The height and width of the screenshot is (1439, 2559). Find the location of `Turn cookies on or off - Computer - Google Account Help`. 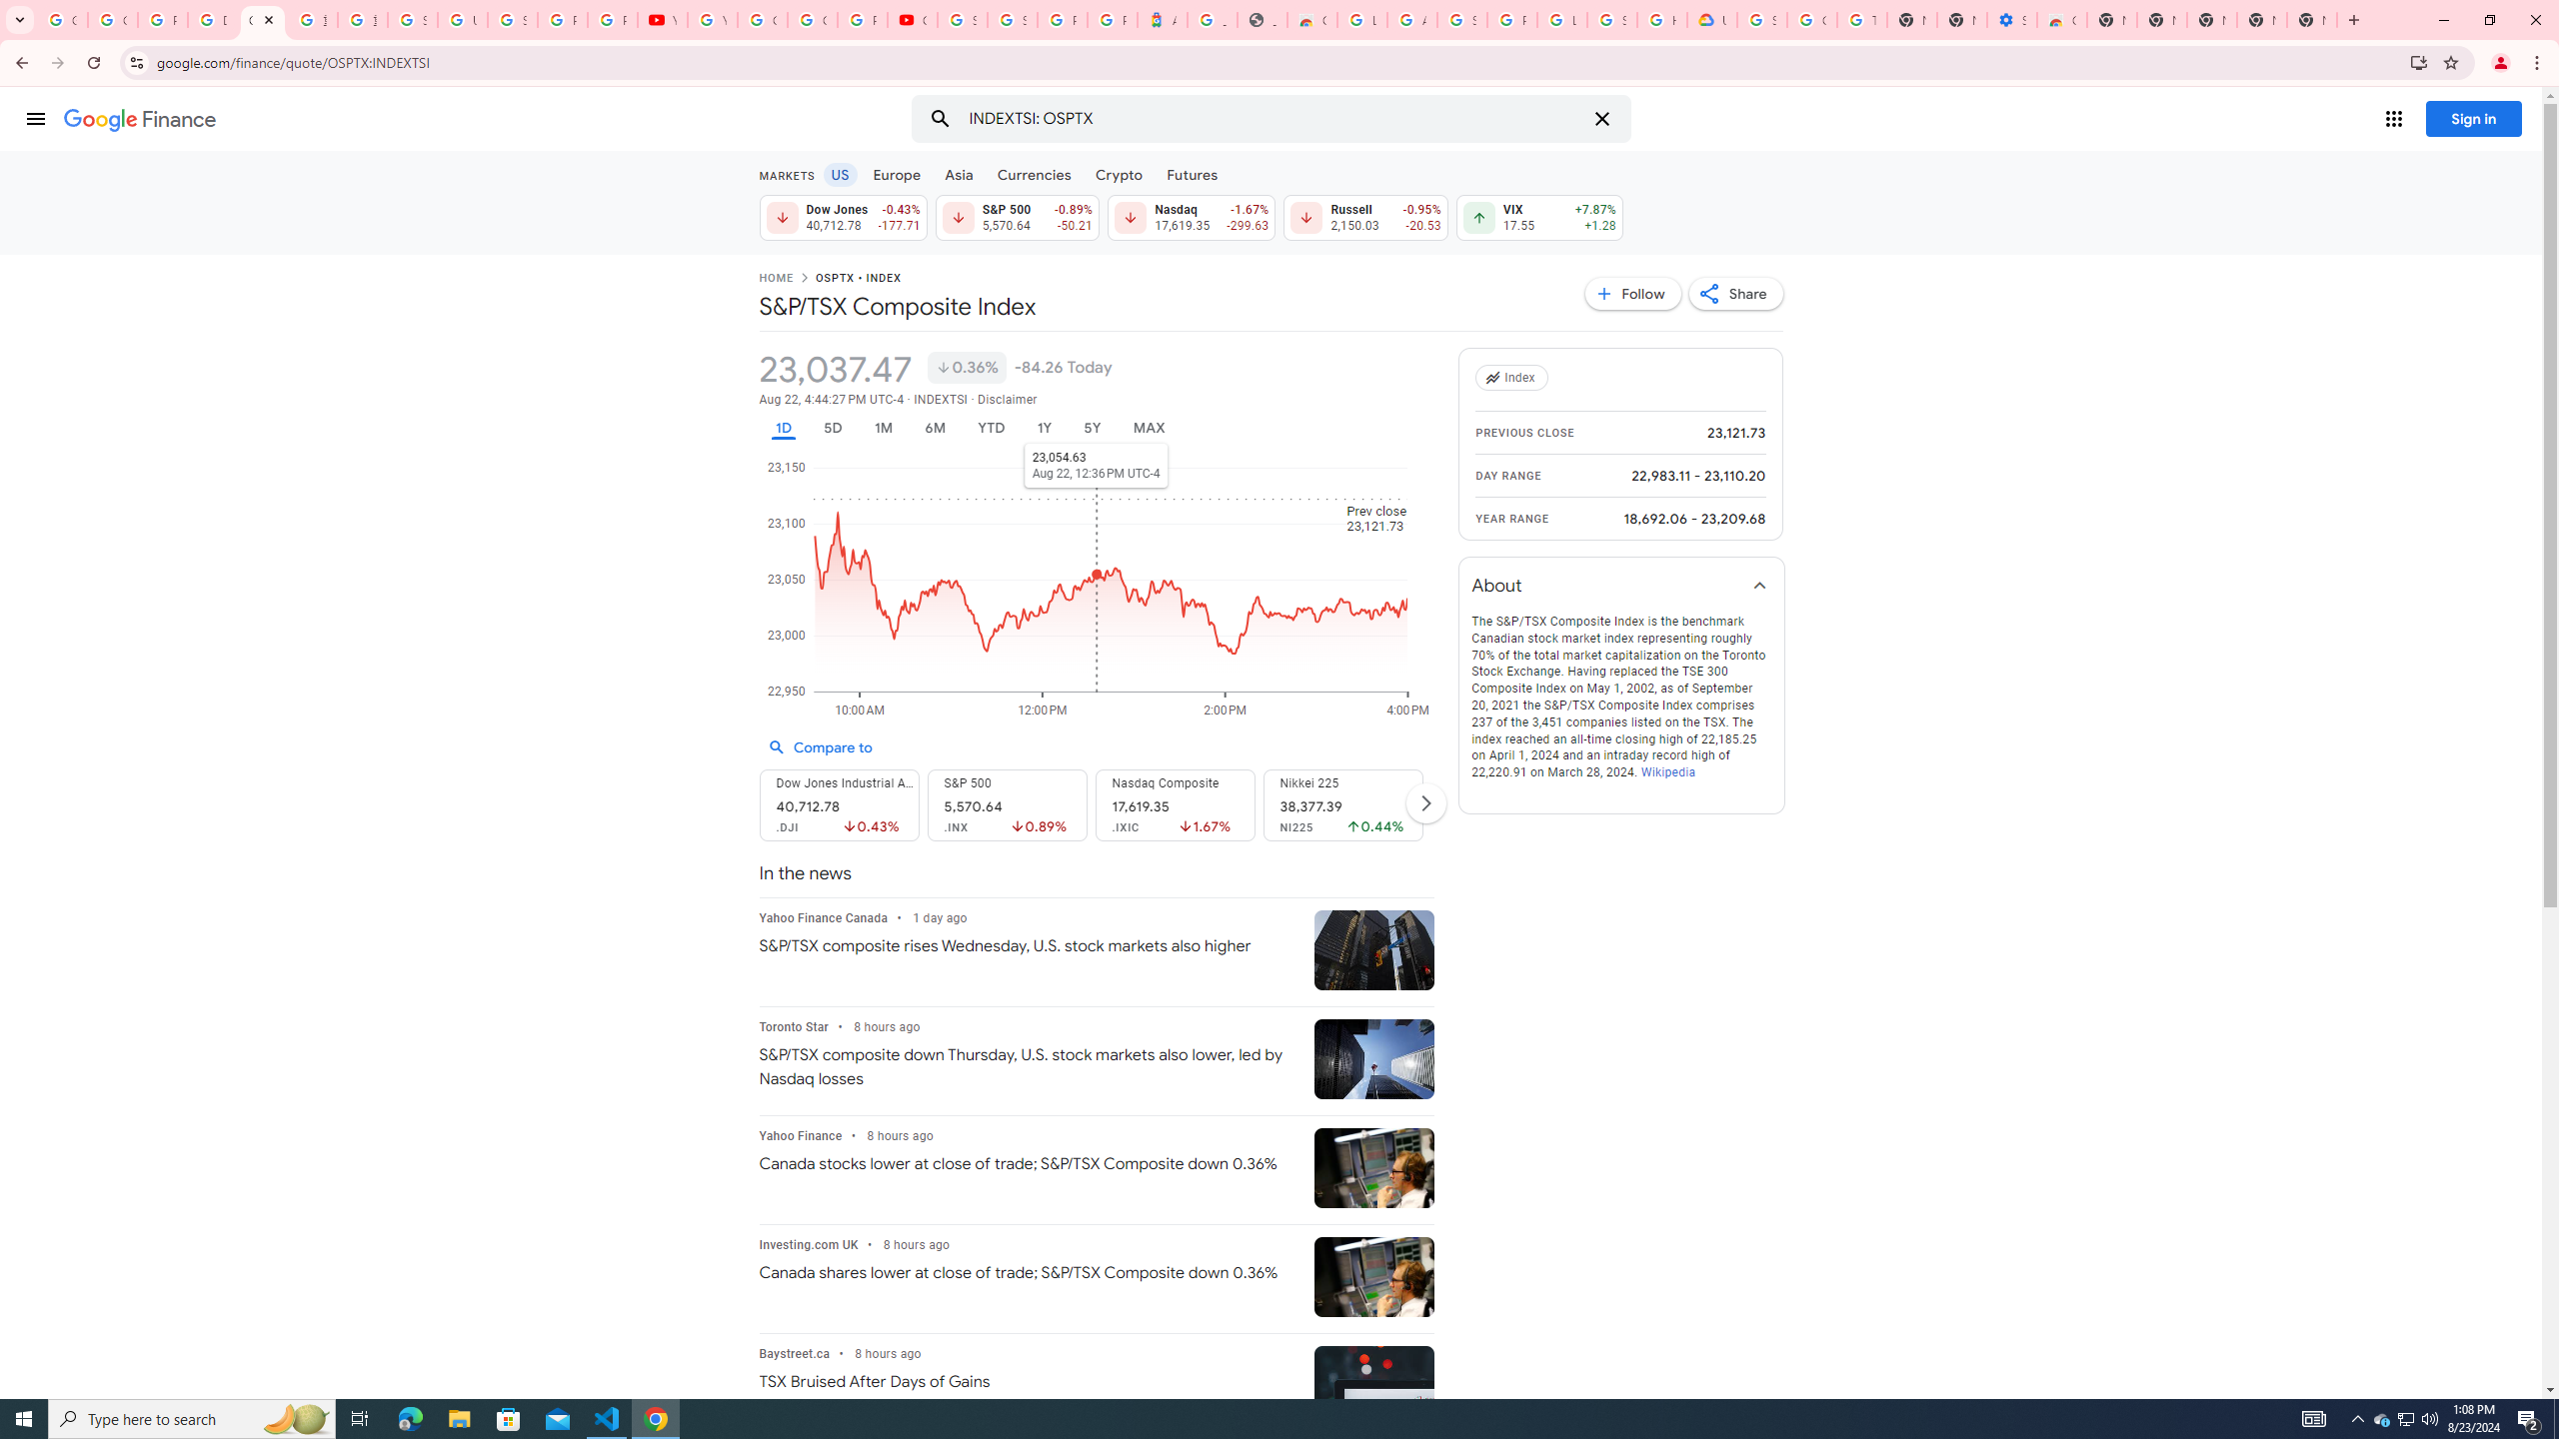

Turn cookies on or off - Computer - Google Account Help is located at coordinates (1861, 20).